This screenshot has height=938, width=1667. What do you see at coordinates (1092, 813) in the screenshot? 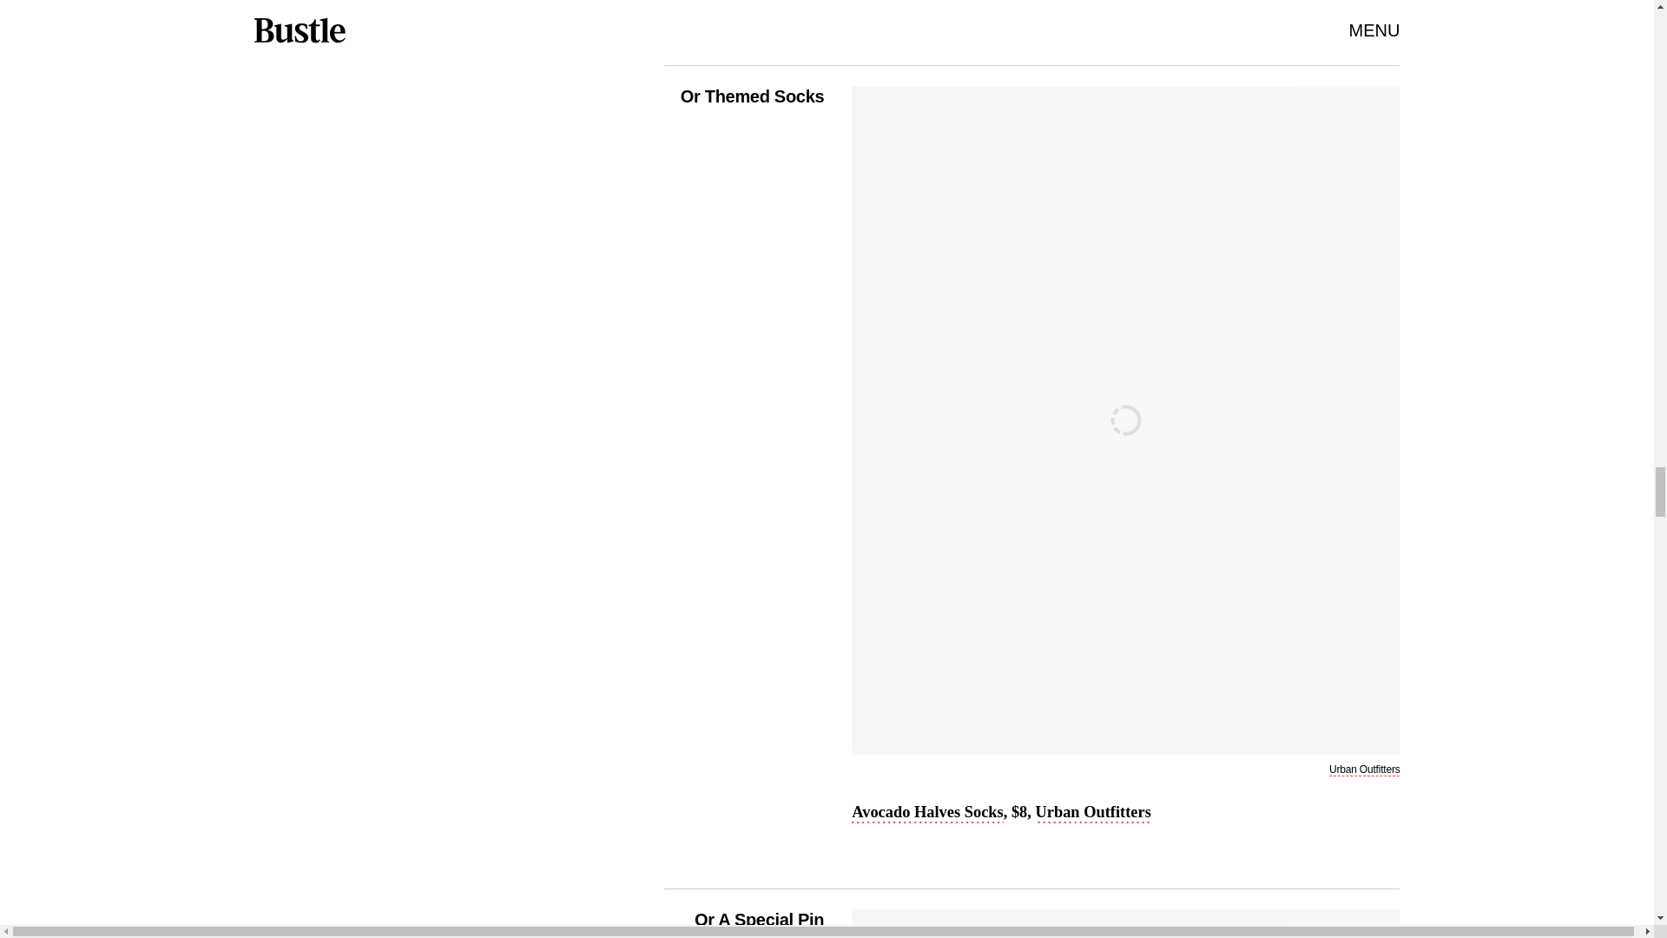
I see `Urban Outfitters` at bounding box center [1092, 813].